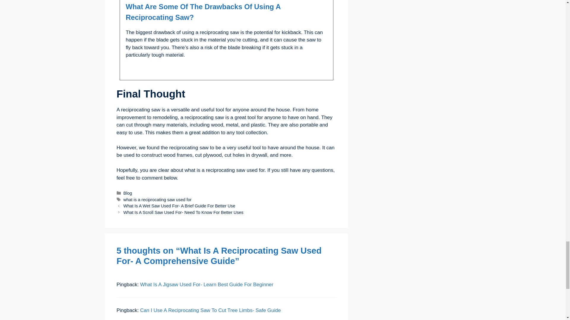  What do you see at coordinates (210, 310) in the screenshot?
I see `Can I Use A Reciprocating Saw To Cut Tree Limbs- Safe Guide` at bounding box center [210, 310].